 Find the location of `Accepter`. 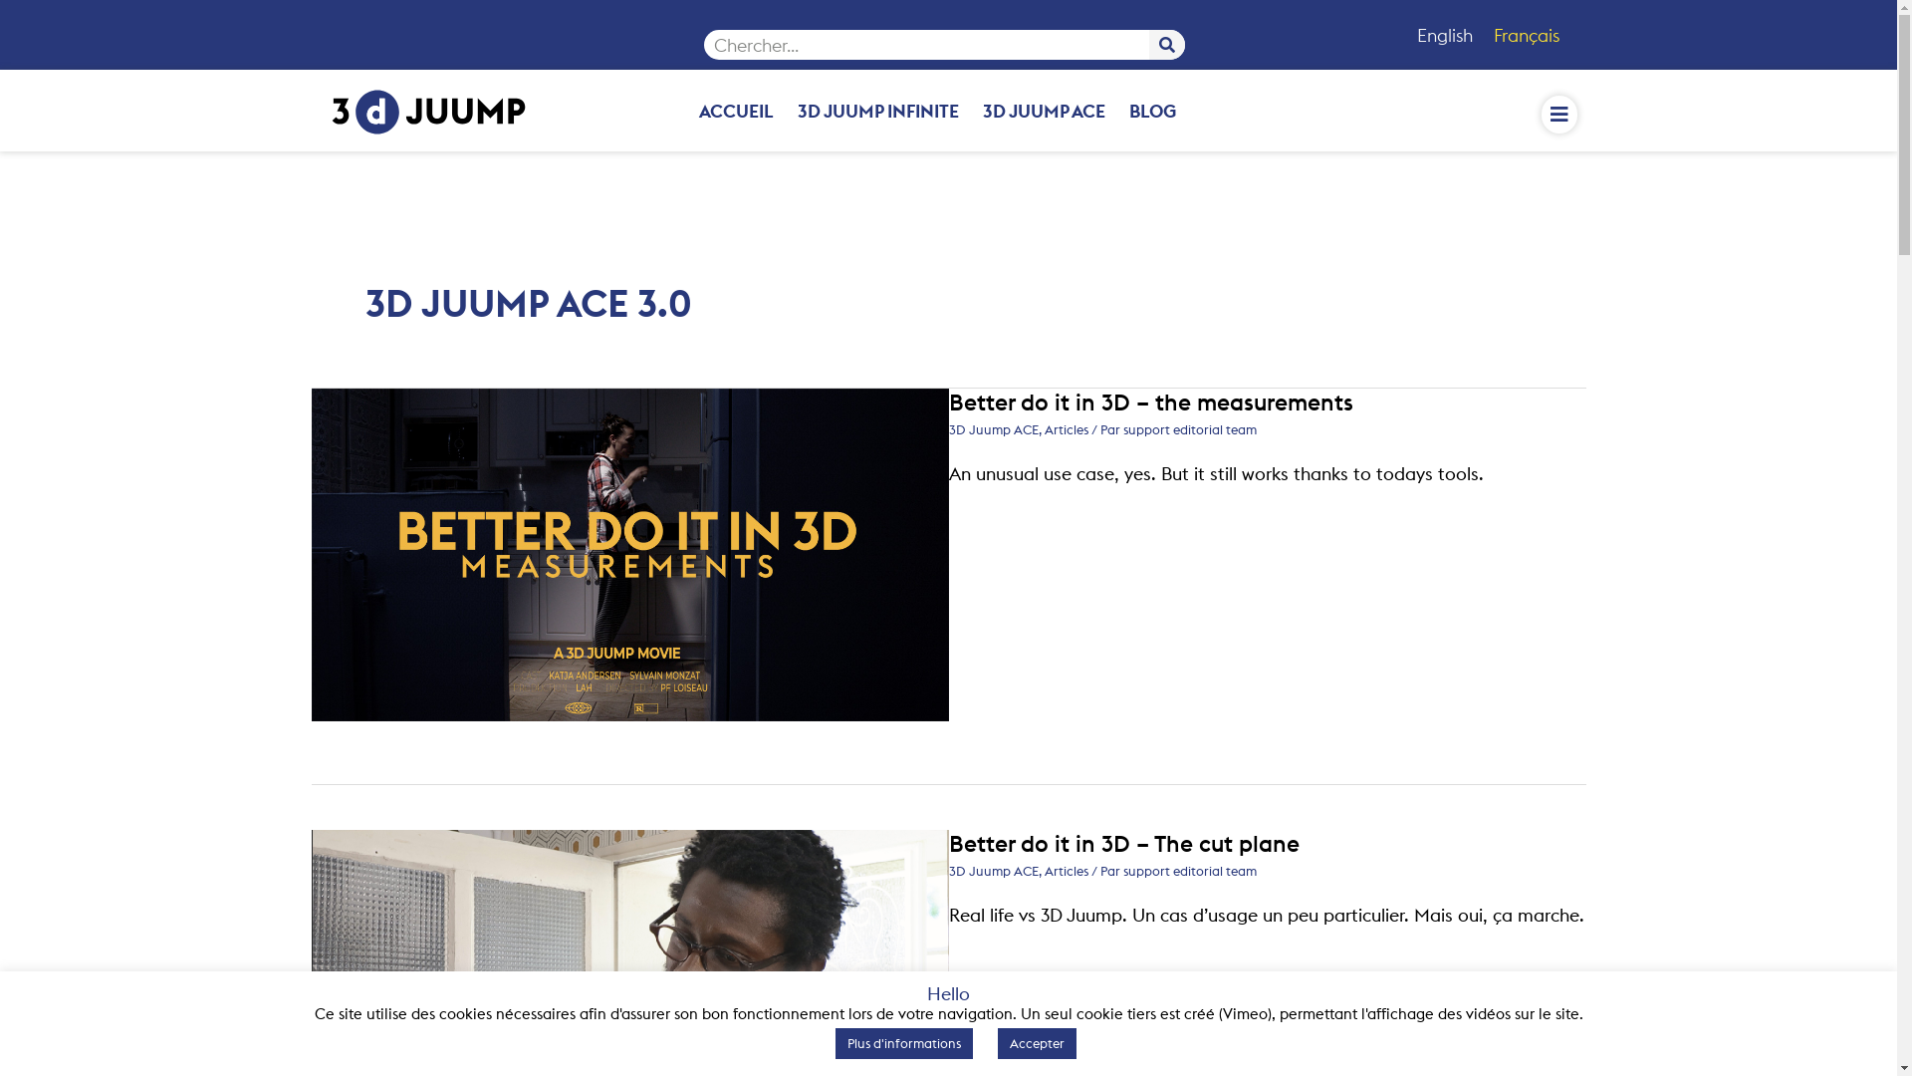

Accepter is located at coordinates (1038, 1044).